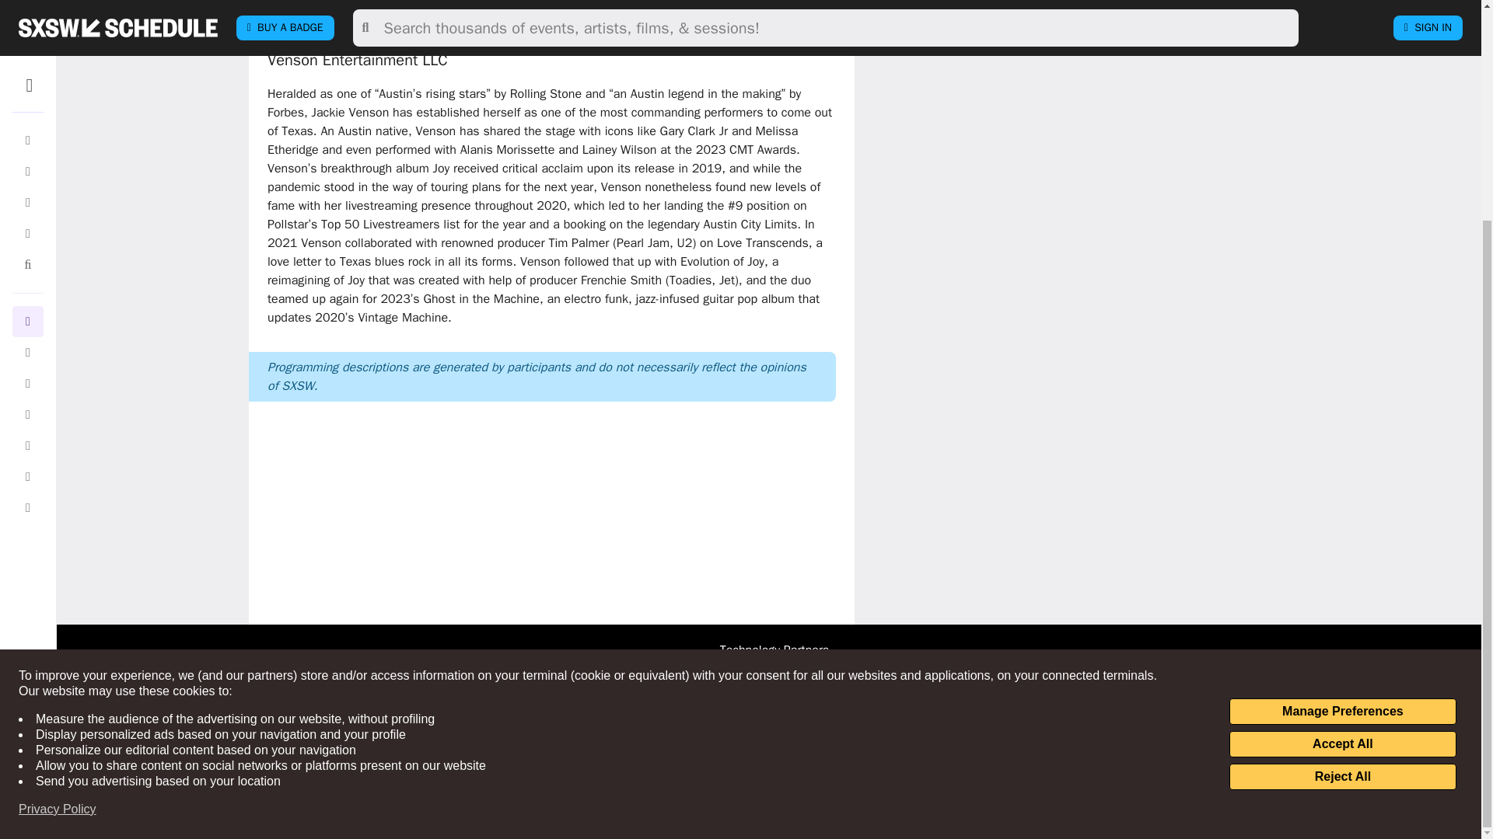 The image size is (1493, 839). I want to click on Accept All, so click(1342, 455).